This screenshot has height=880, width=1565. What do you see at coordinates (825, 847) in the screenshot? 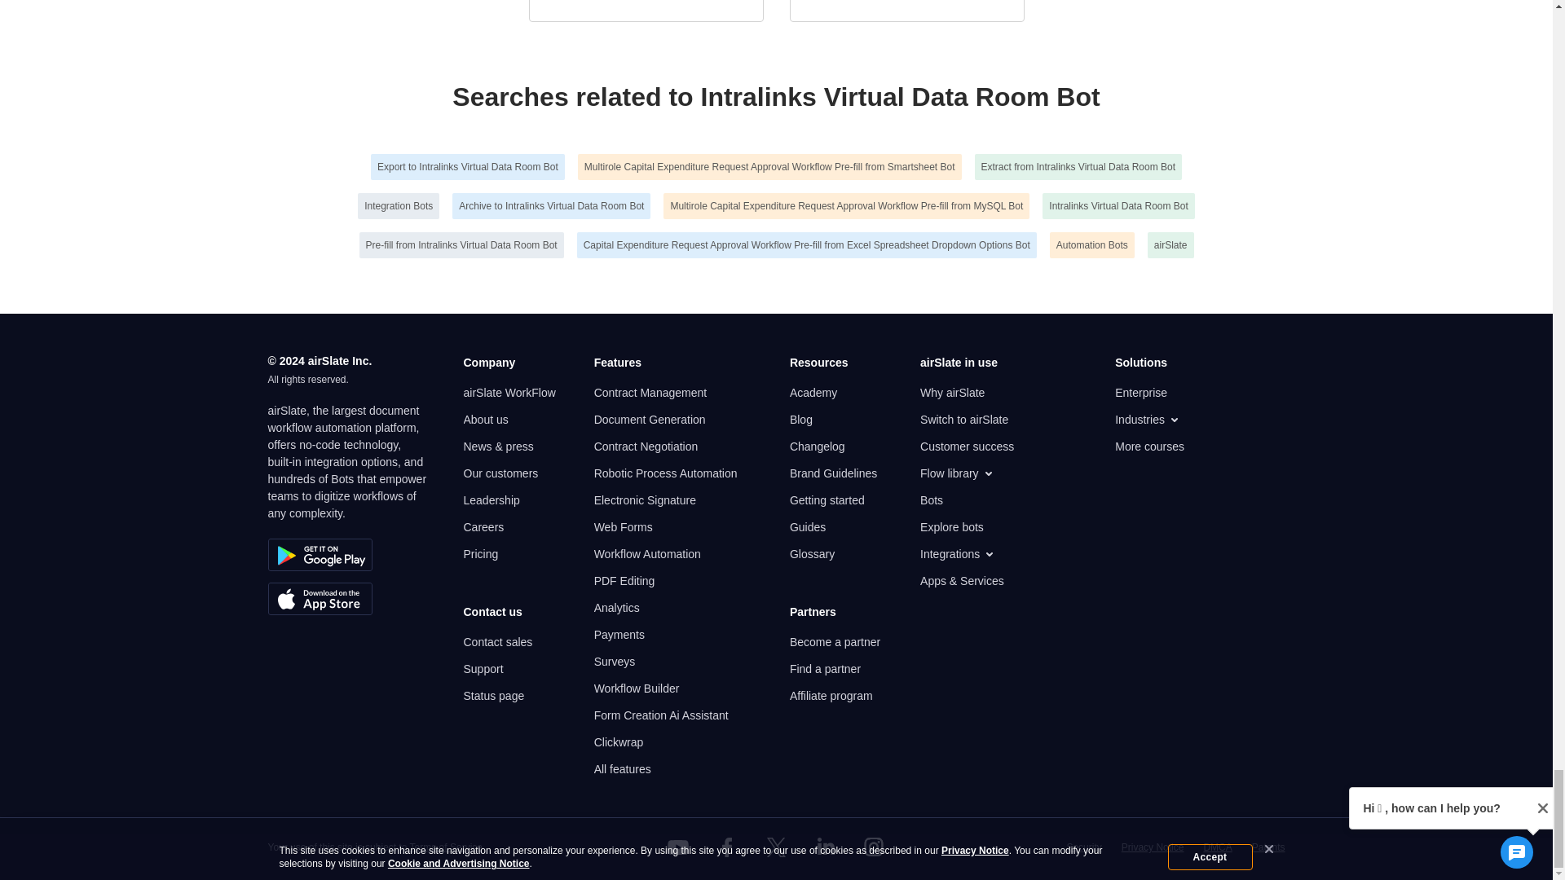
I see `LinkedIn` at bounding box center [825, 847].